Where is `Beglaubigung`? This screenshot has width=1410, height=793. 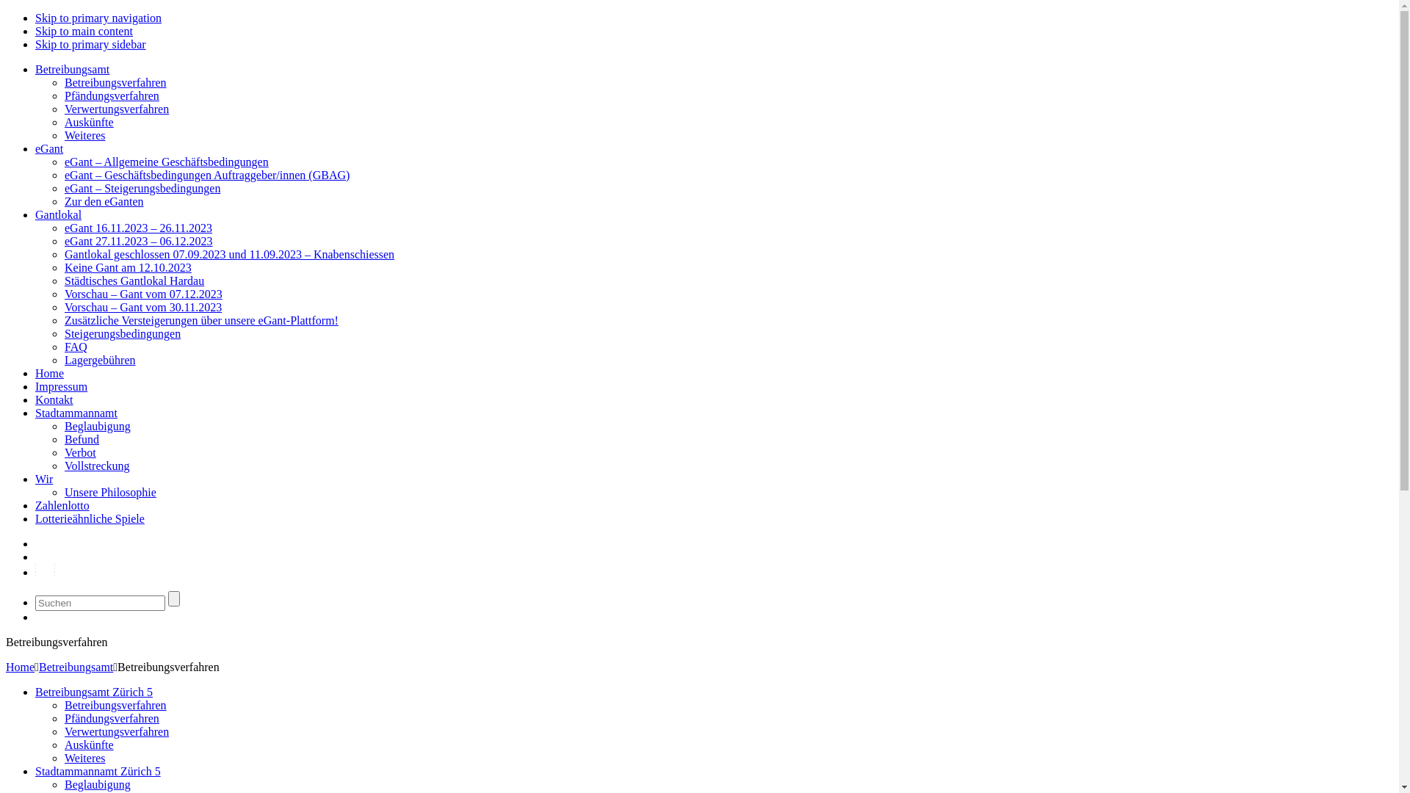 Beglaubigung is located at coordinates (98, 426).